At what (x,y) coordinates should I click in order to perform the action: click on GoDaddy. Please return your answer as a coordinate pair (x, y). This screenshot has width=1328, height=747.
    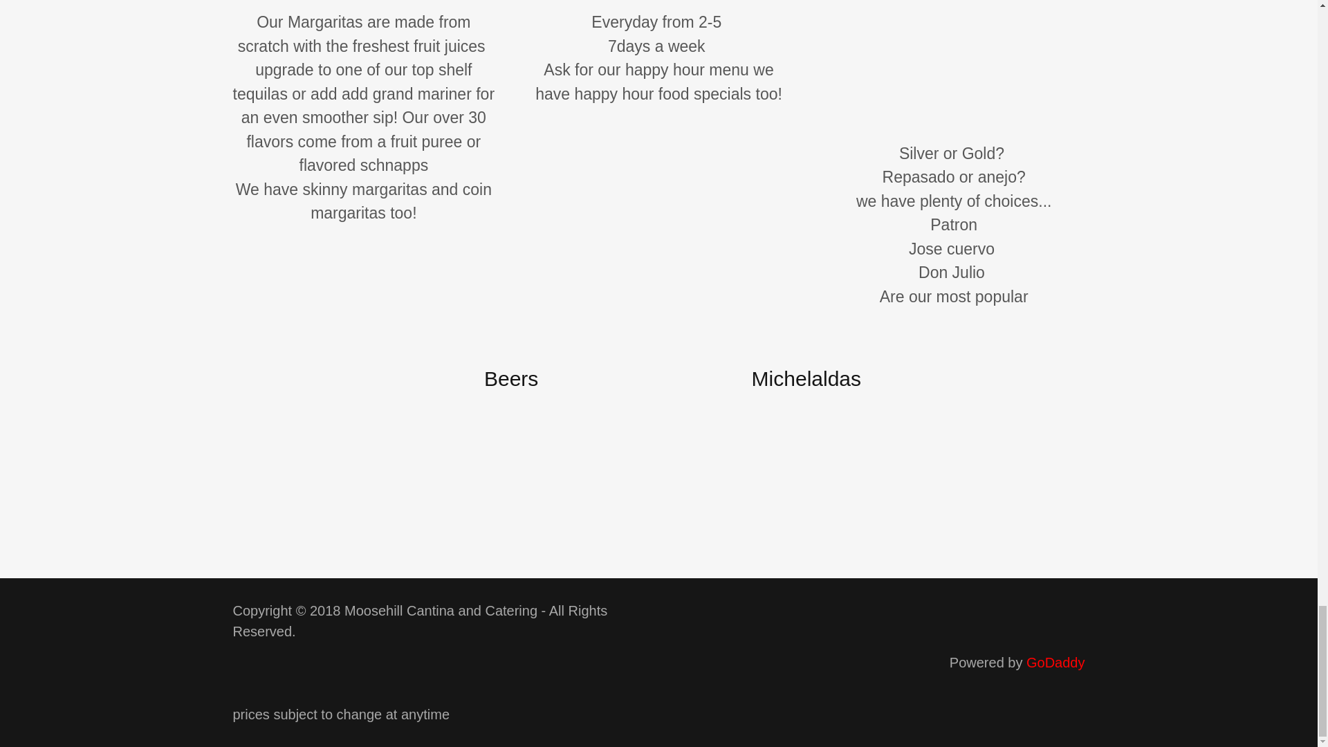
    Looking at the image, I should click on (1055, 663).